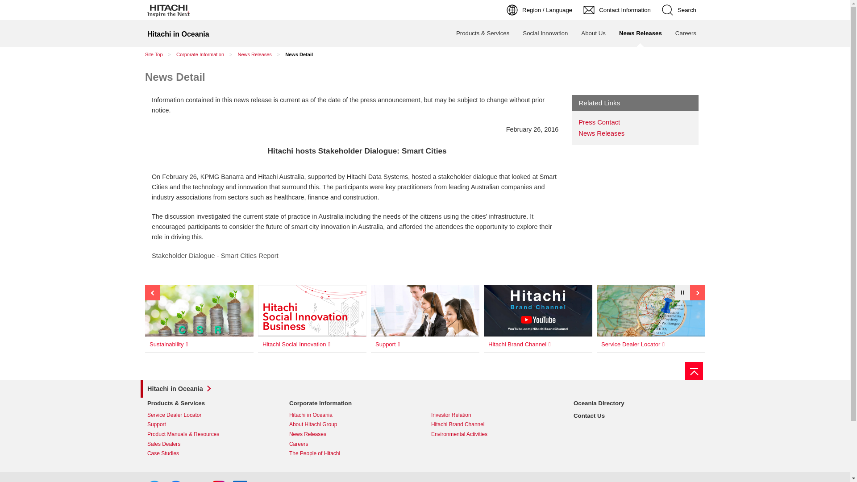 Image resolution: width=857 pixels, height=482 pixels. I want to click on Oceania Directory, so click(603, 403).